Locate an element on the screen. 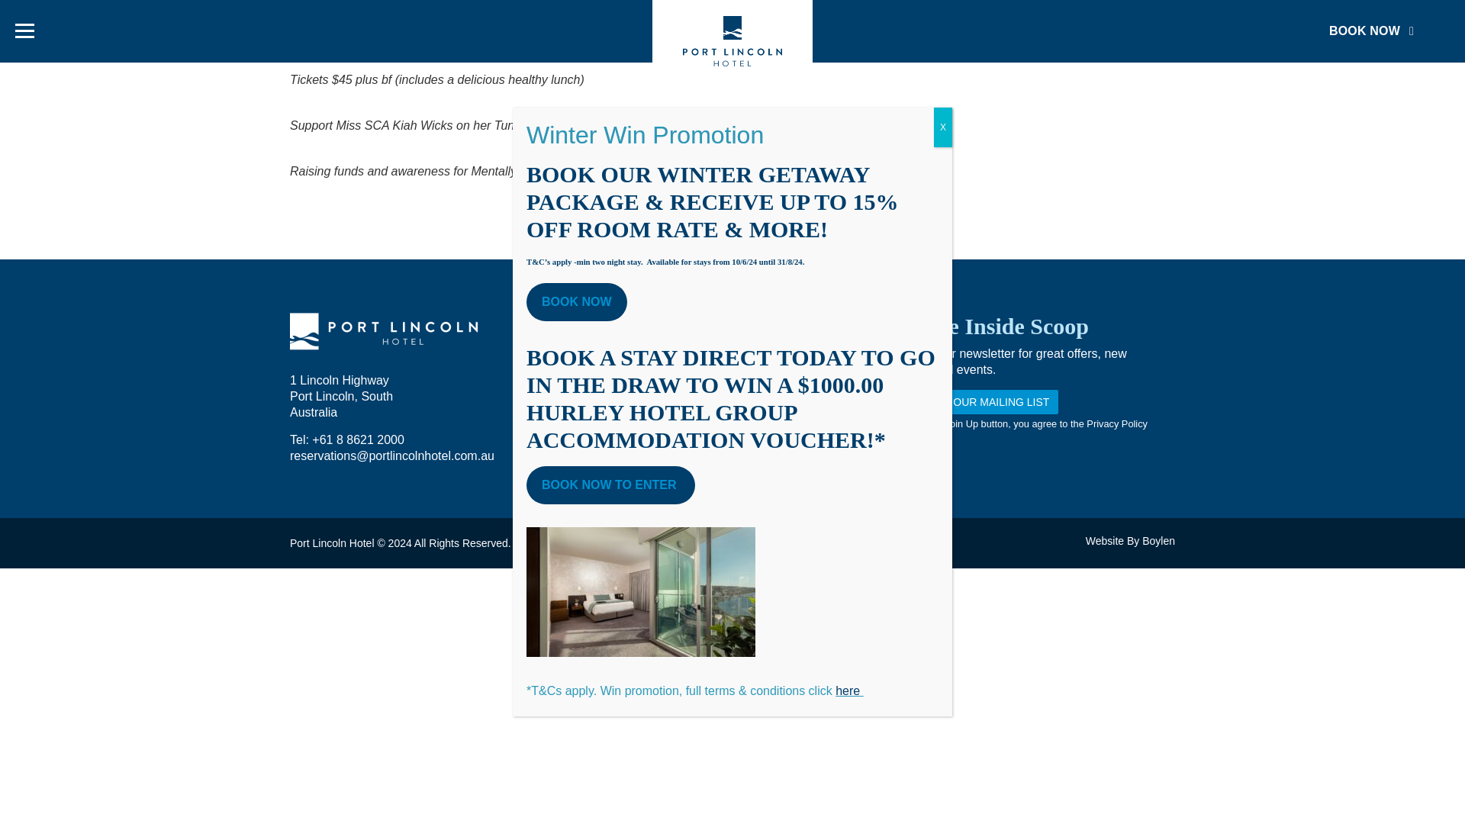 The height and width of the screenshot is (824, 1465). Instagram is located at coordinates (722, 388).